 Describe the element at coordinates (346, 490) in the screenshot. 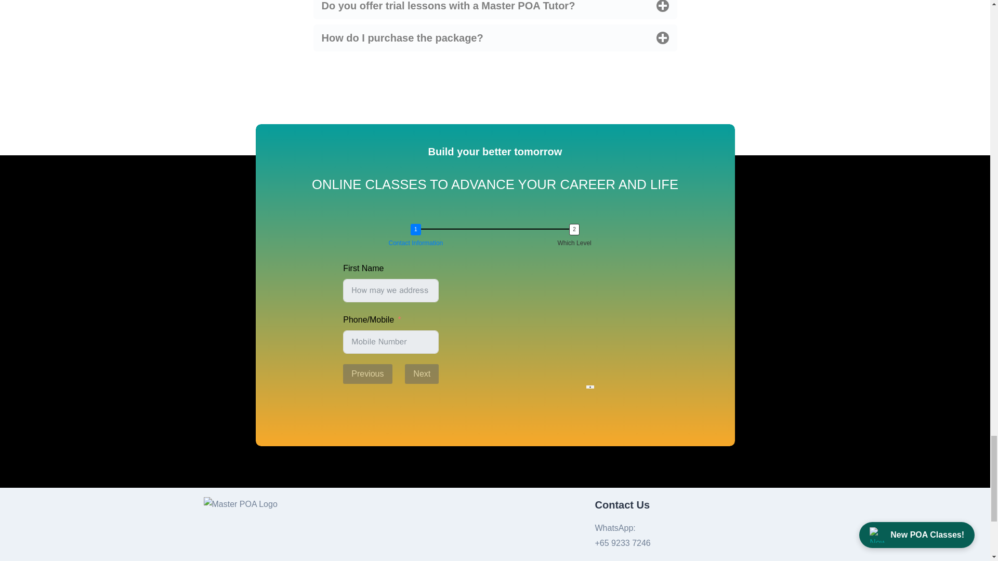

I see `Blended Learning - combination of portal access and consult` at that location.